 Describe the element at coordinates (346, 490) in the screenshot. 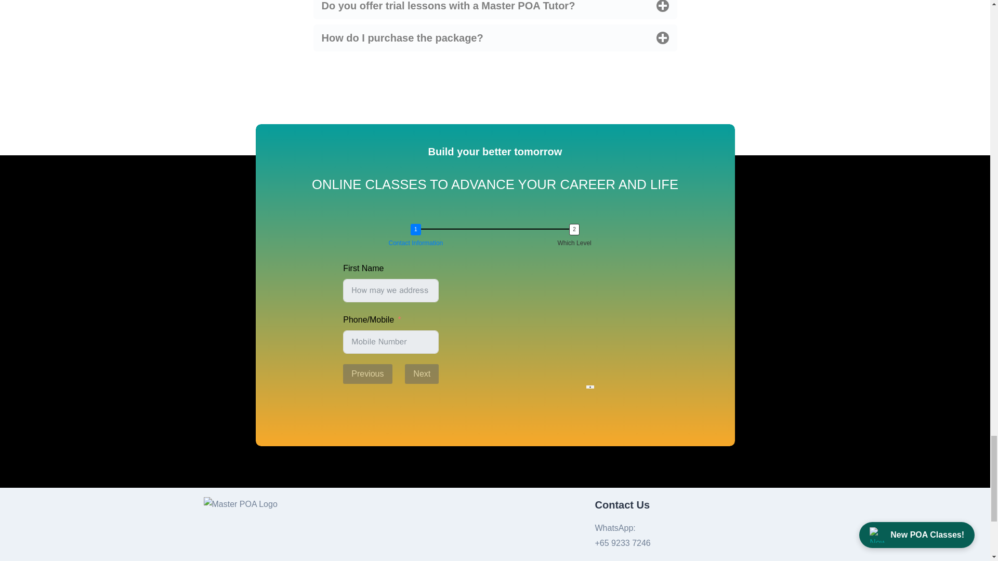

I see `Blended Learning - combination of portal access and consult` at that location.